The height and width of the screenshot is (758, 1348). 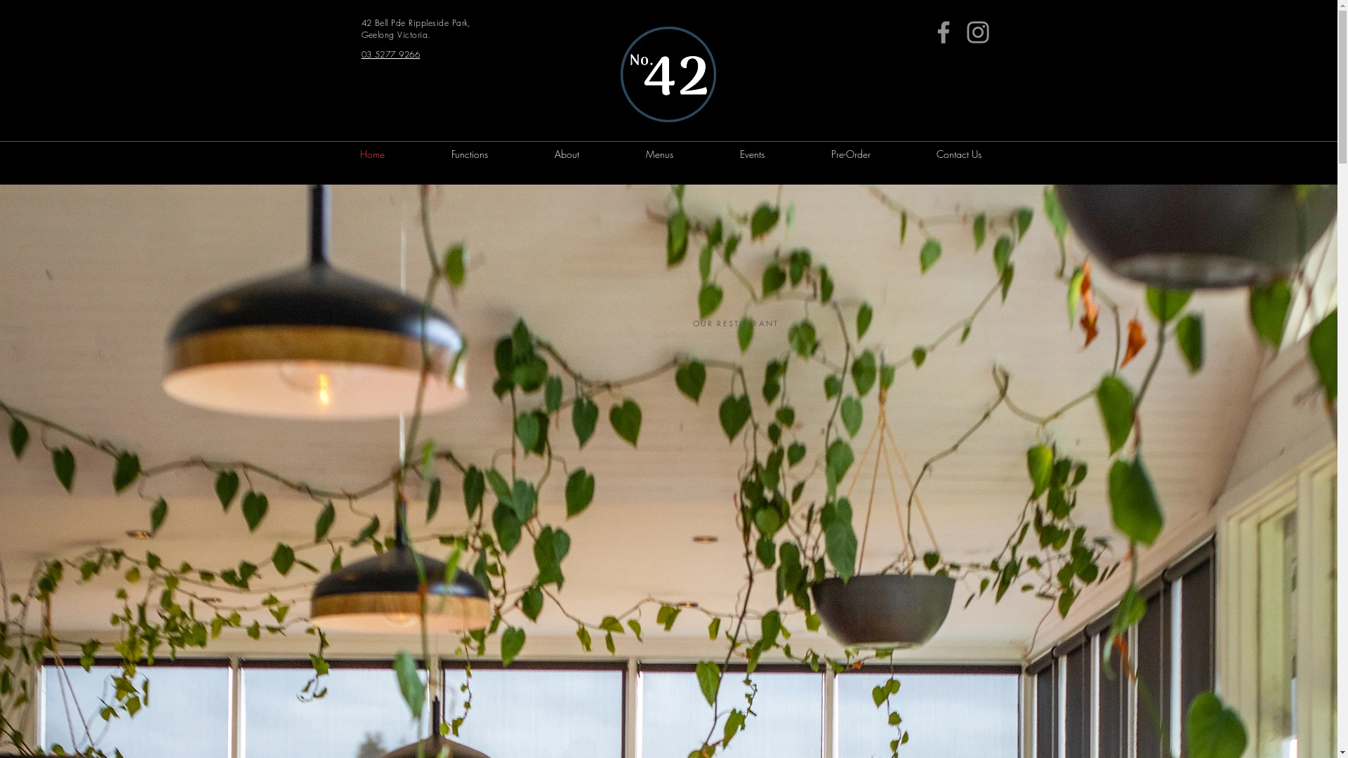 What do you see at coordinates (958, 154) in the screenshot?
I see `Contact Us` at bounding box center [958, 154].